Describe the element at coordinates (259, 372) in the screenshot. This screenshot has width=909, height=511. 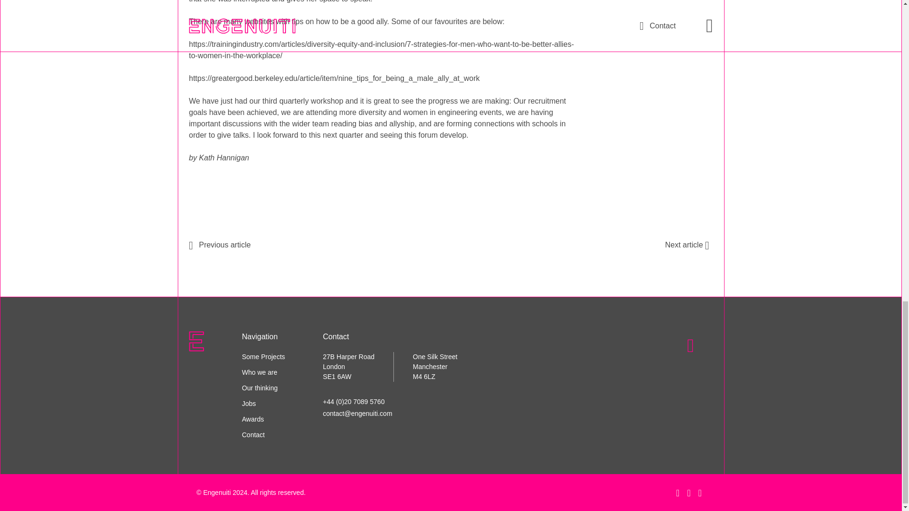
I see `Who we are` at that location.